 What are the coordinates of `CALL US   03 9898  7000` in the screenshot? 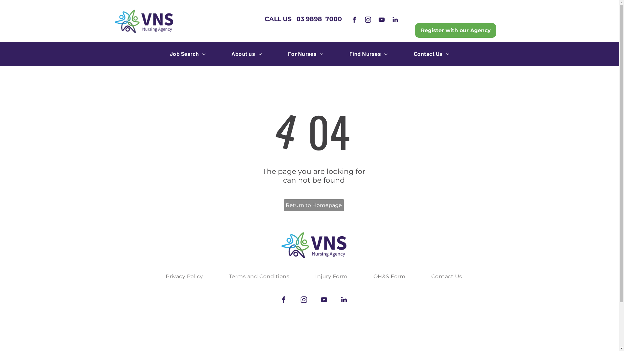 It's located at (303, 19).